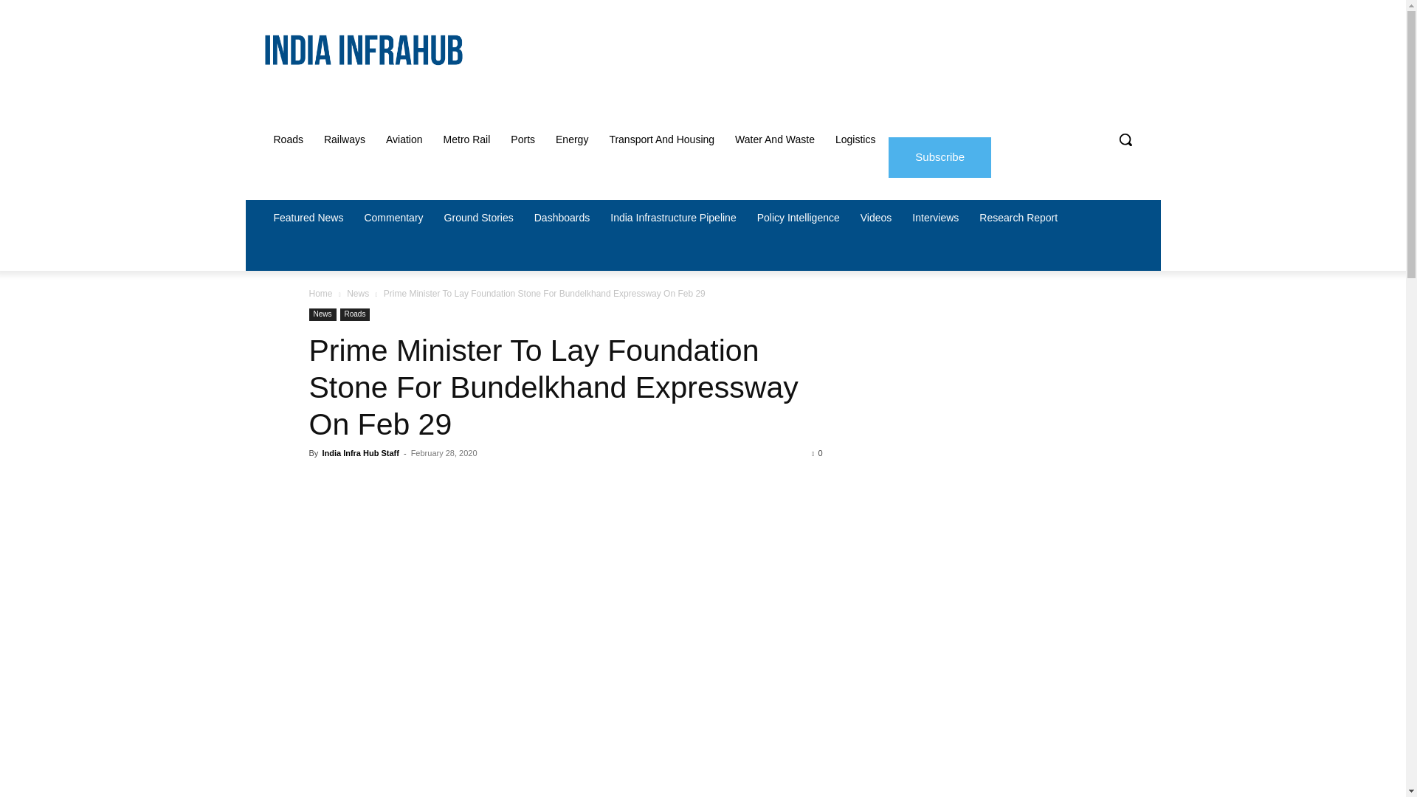 The width and height of the screenshot is (1417, 797). I want to click on Dashboards, so click(562, 217).